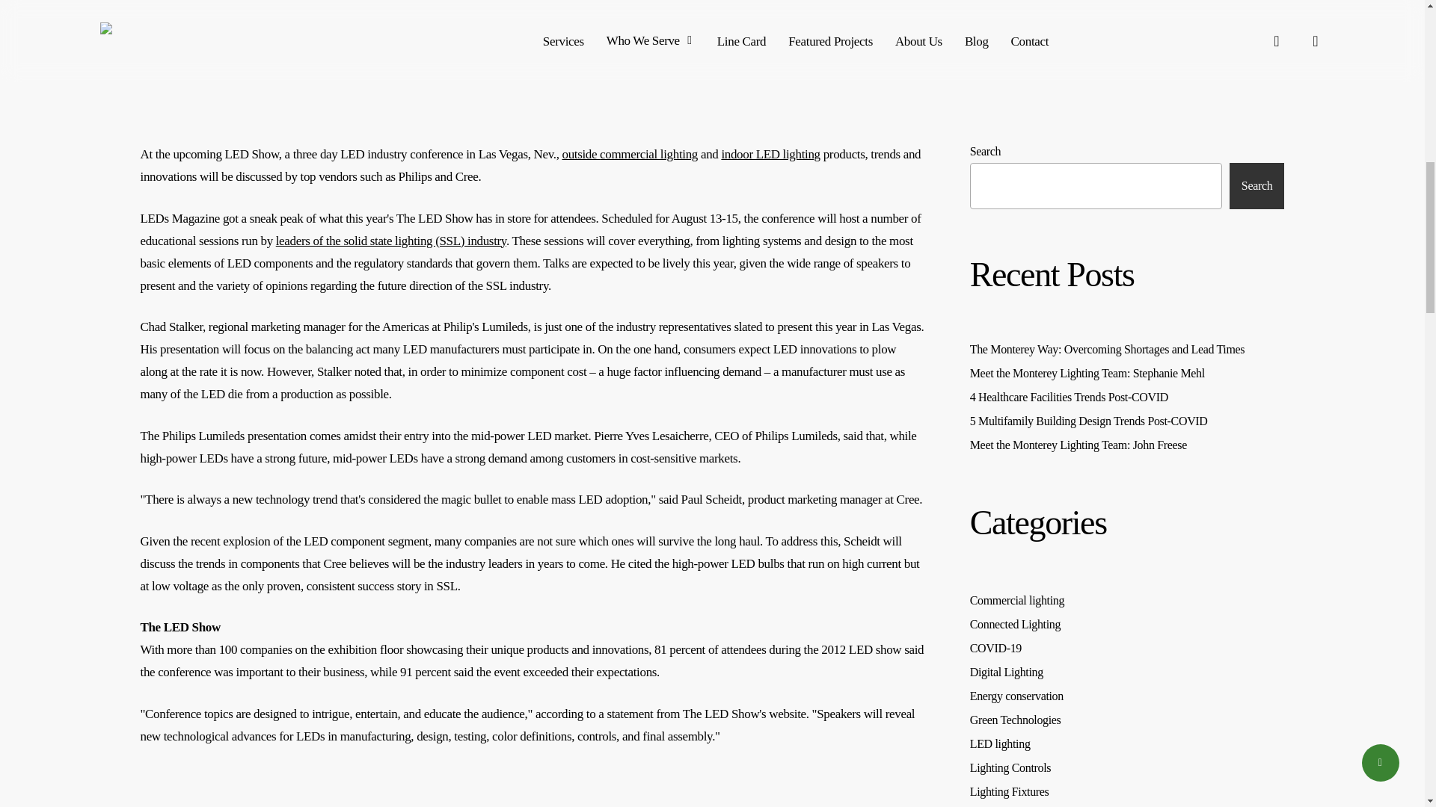 Image resolution: width=1436 pixels, height=807 pixels. I want to click on Meet the Monterey Lighting Team: Stephanie Mehl, so click(1128, 374).